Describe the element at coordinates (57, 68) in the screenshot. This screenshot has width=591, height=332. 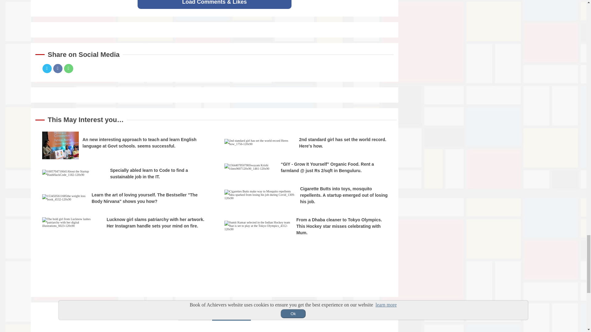
I see `Share on Facebook` at that location.